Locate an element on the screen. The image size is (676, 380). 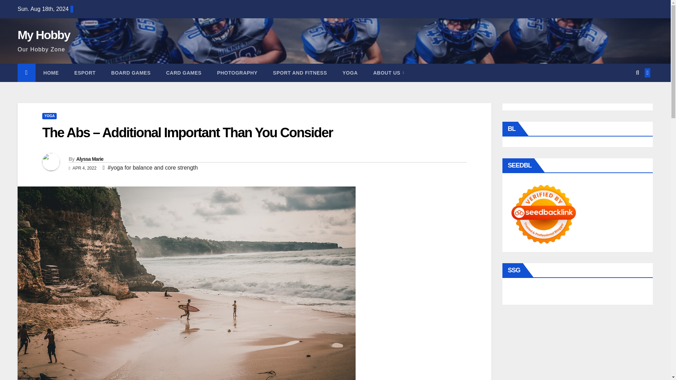
Board Games is located at coordinates (131, 73).